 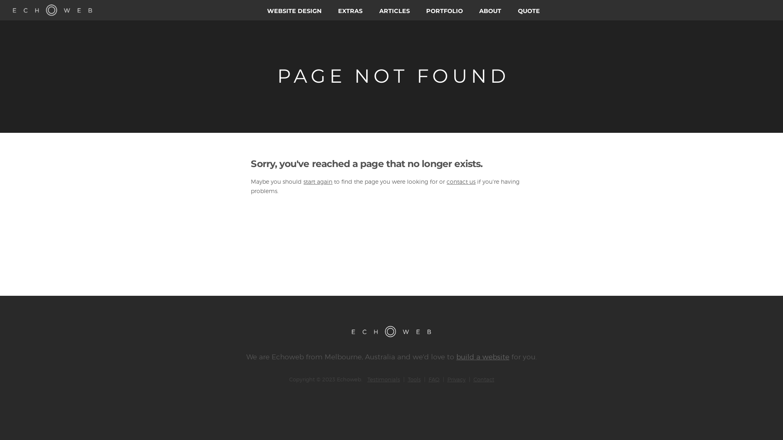 What do you see at coordinates (288, 357) in the screenshot?
I see `Echoweb` at bounding box center [288, 357].